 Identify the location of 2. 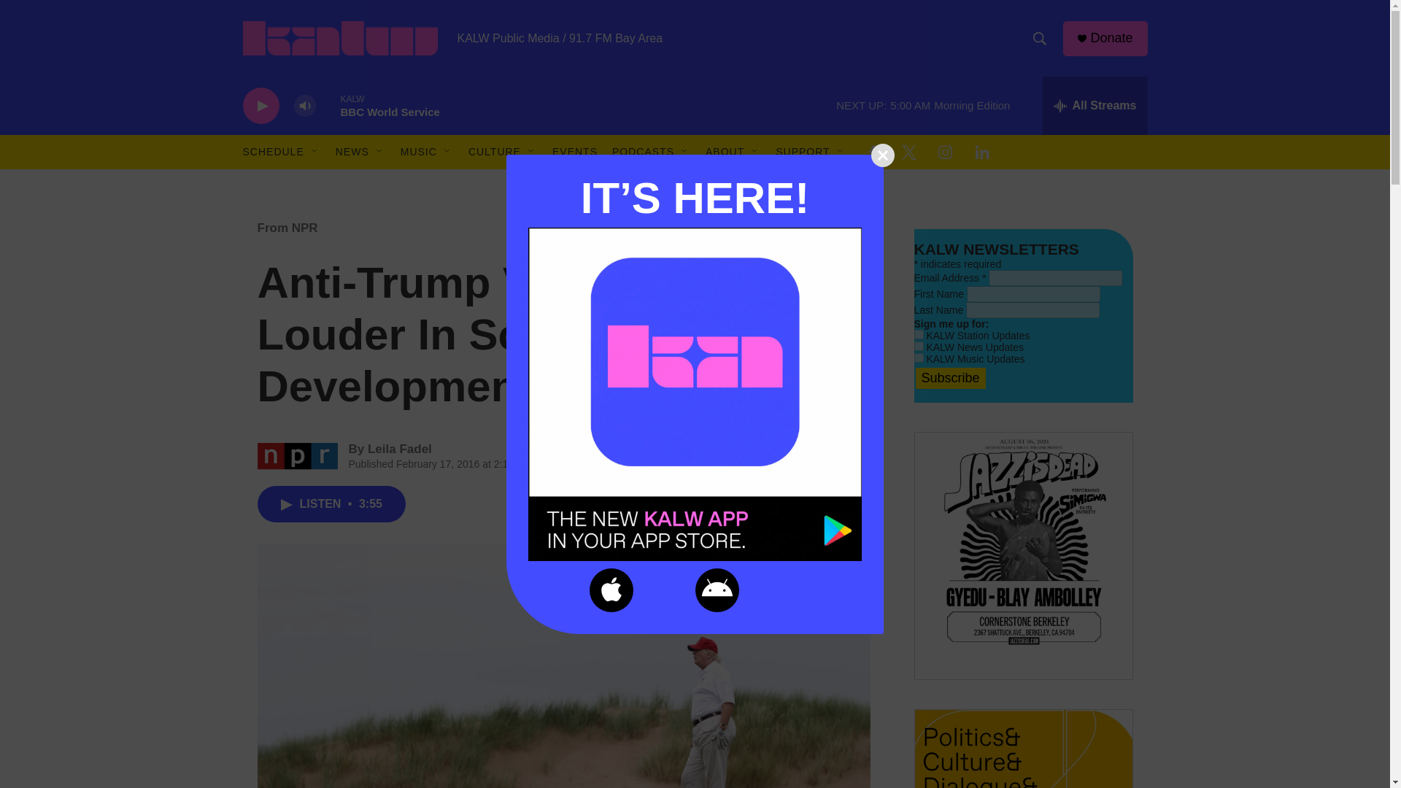
(918, 334).